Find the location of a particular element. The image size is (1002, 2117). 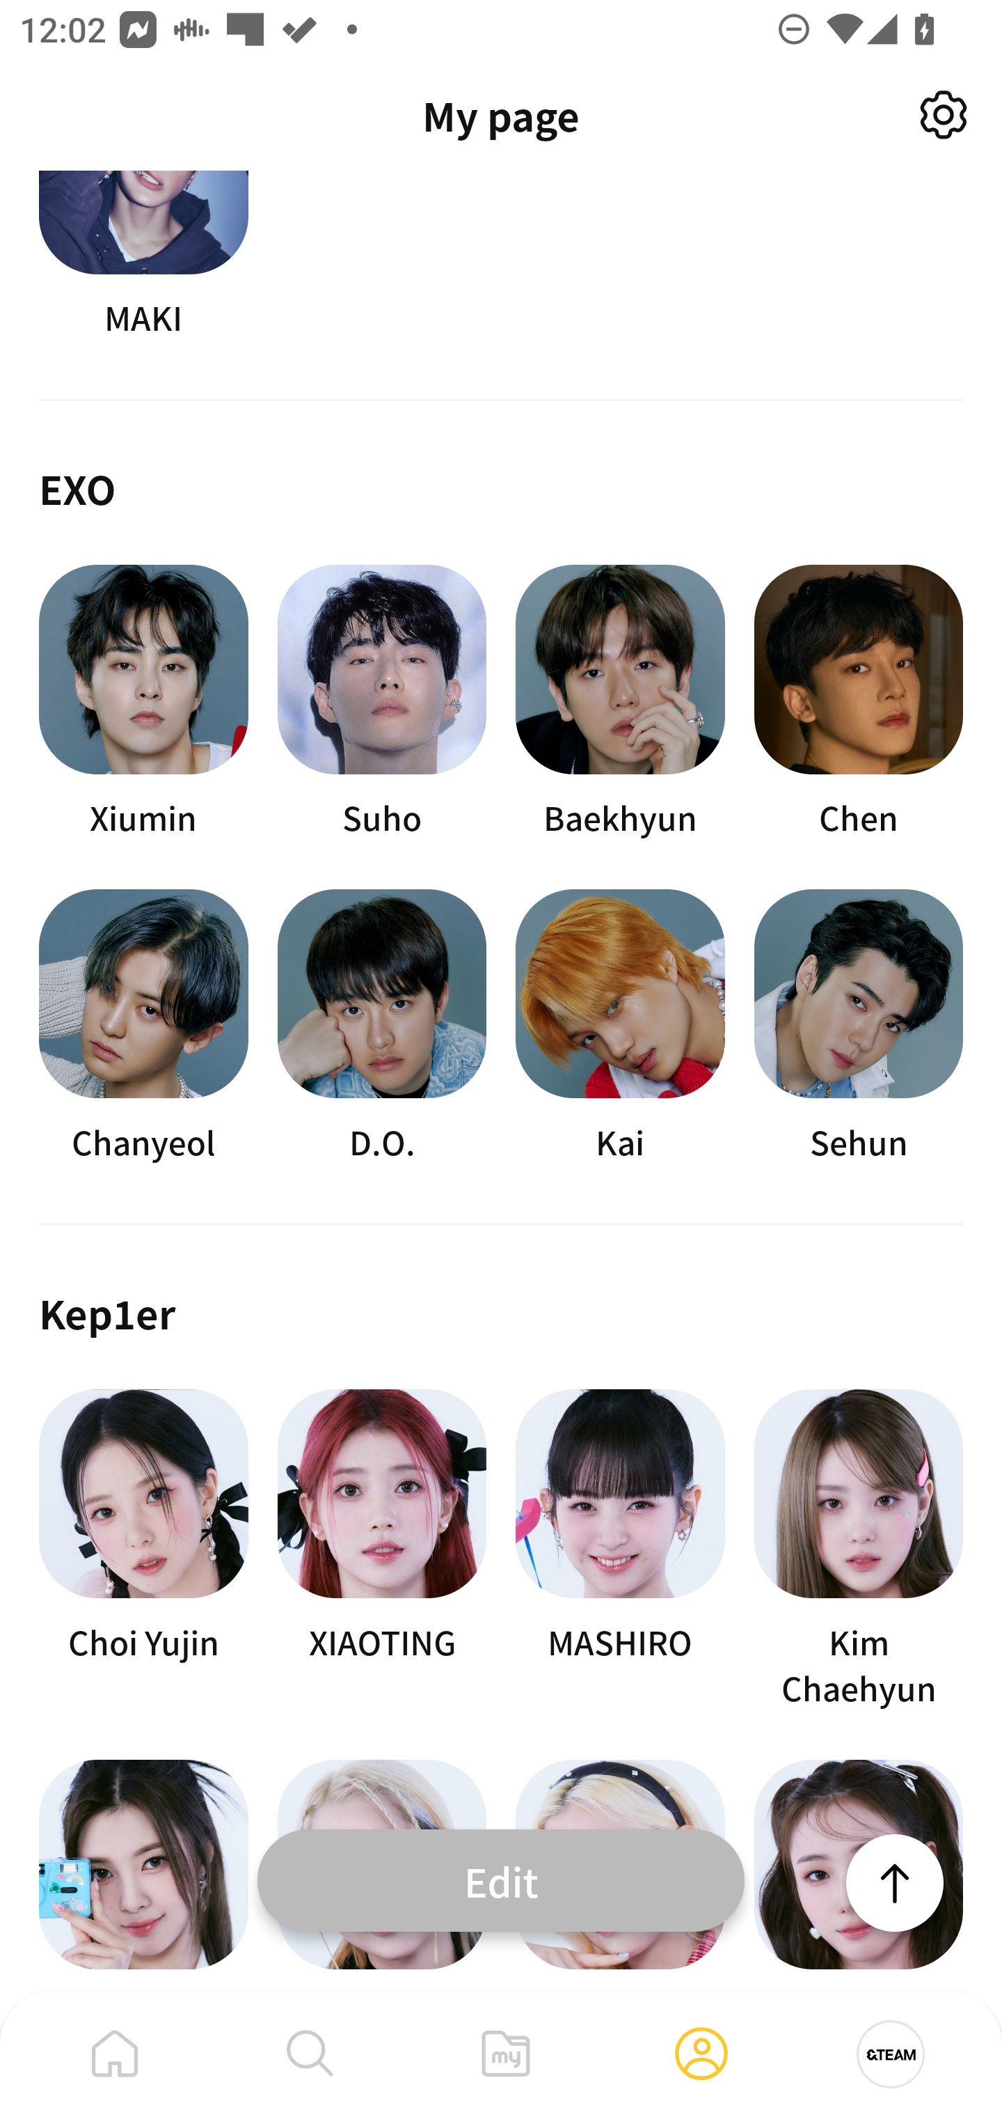

Sehun is located at coordinates (859, 1026).